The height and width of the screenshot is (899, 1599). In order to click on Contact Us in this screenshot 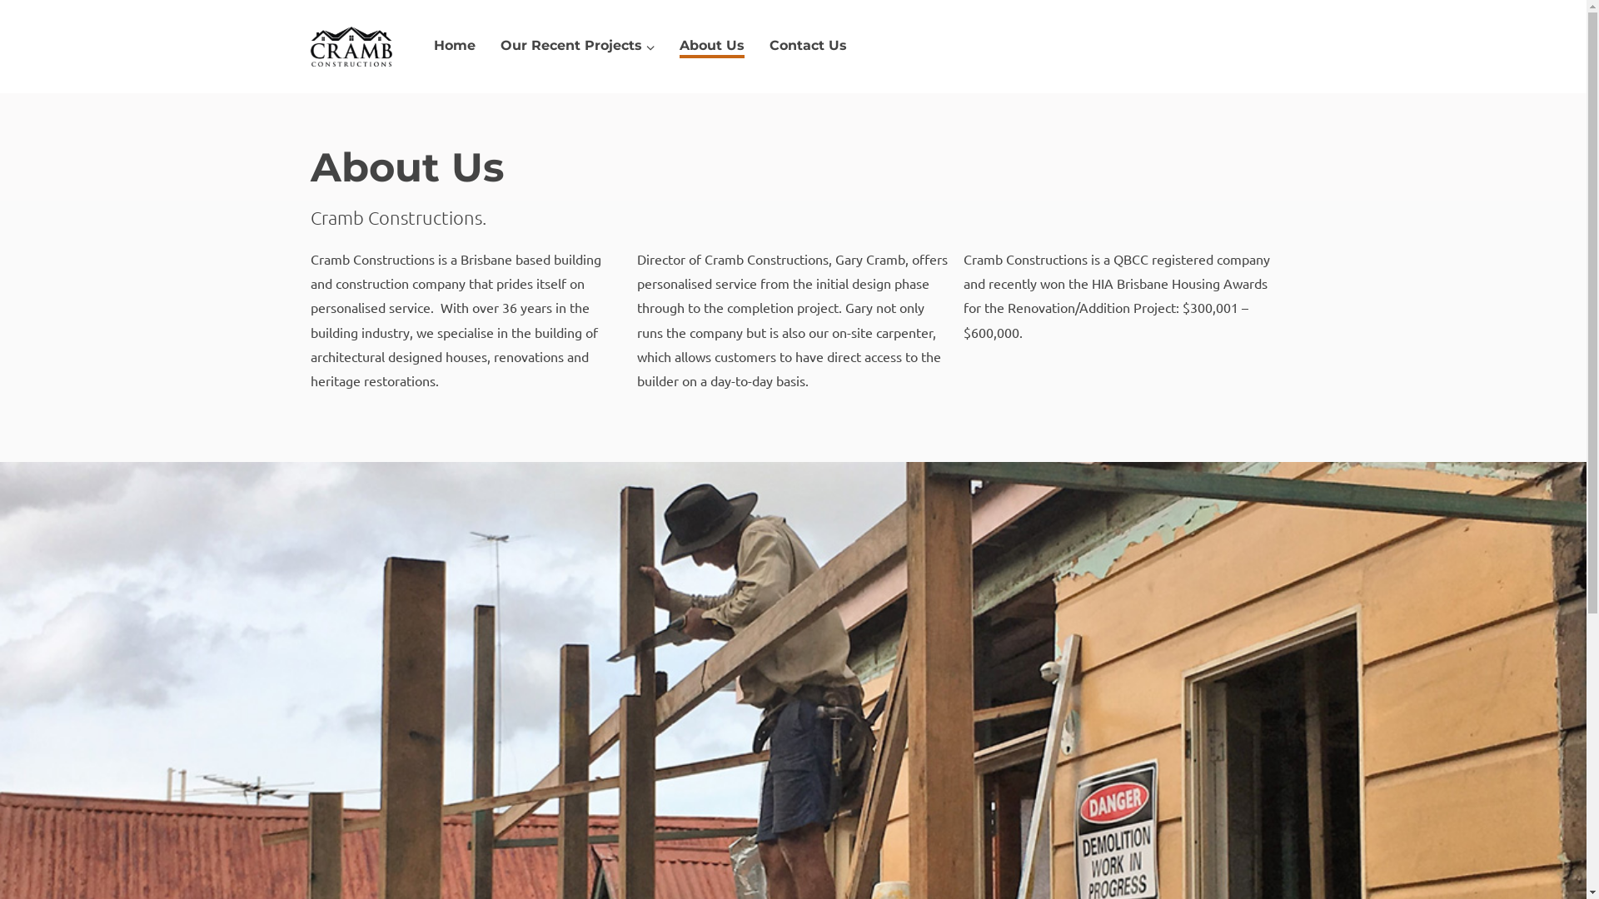, I will do `click(808, 47)`.